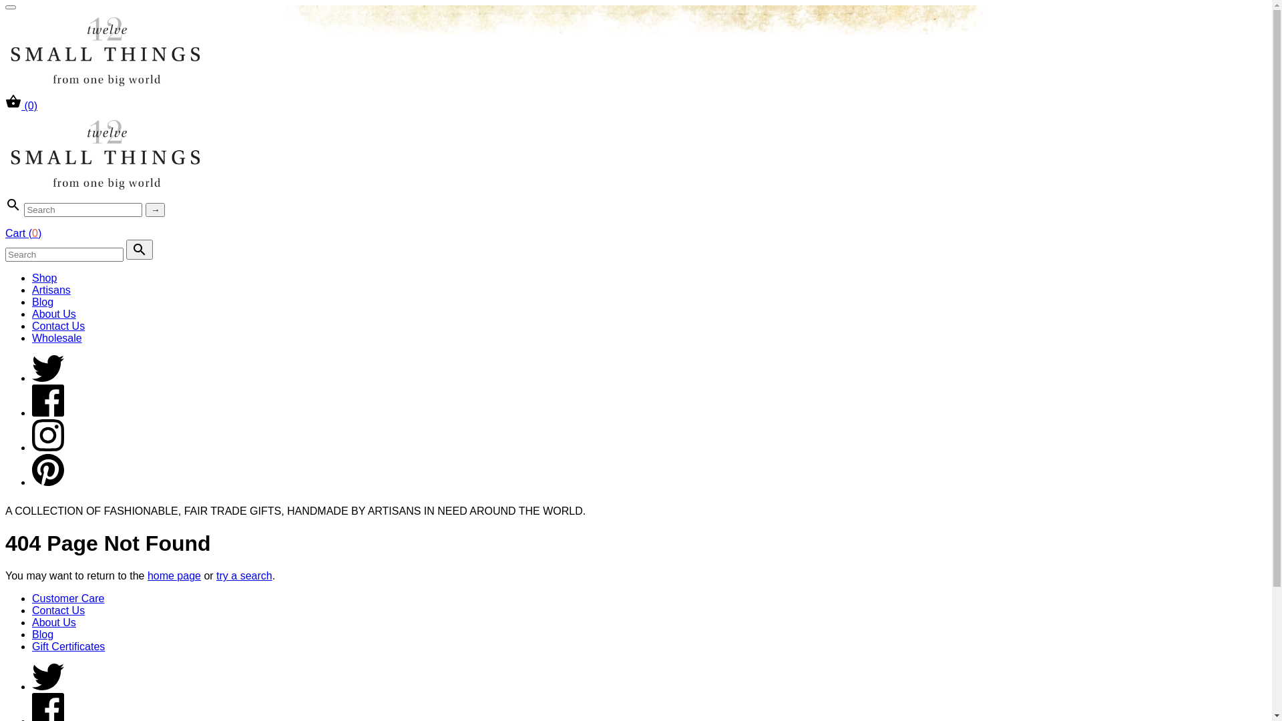 This screenshot has height=721, width=1282. I want to click on Twitter, so click(48, 686).